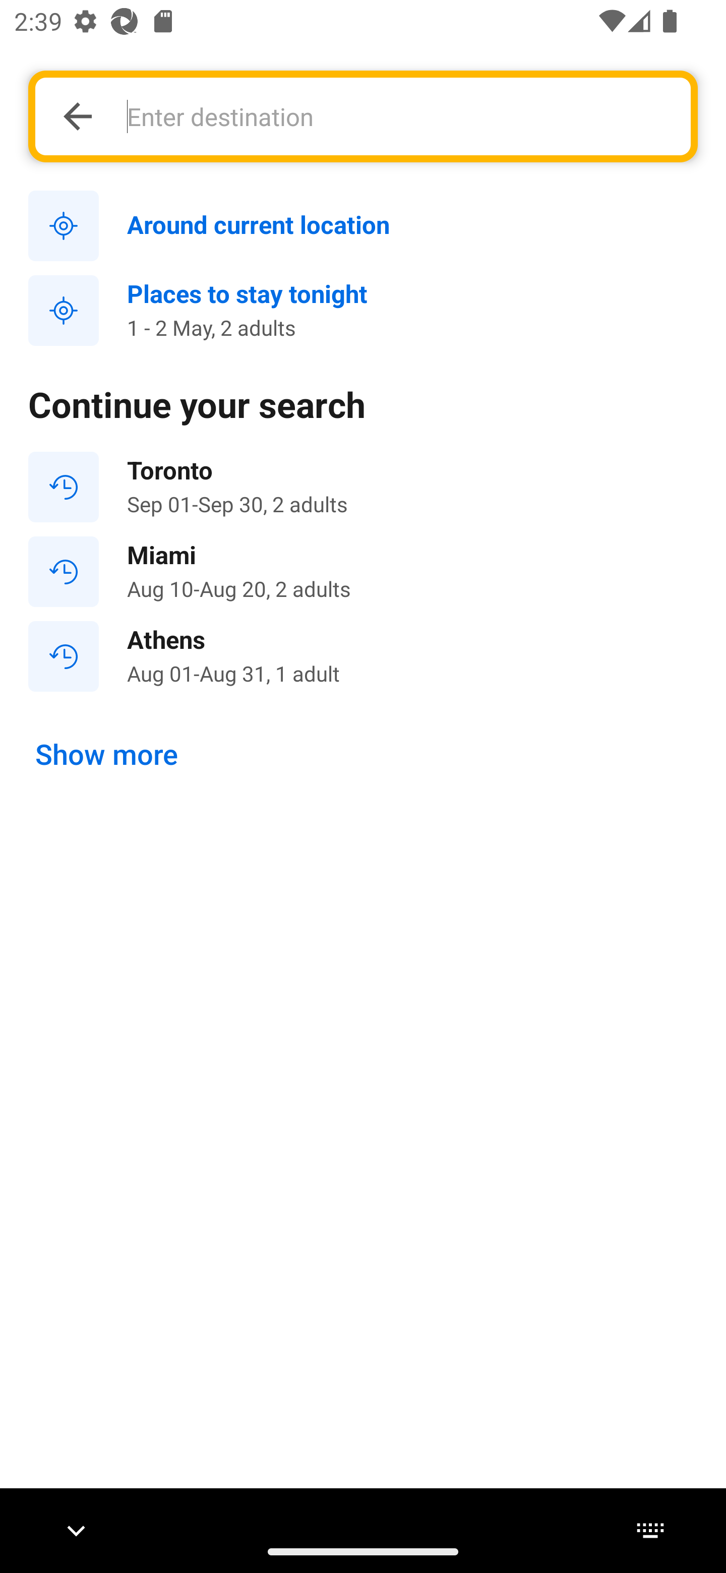  Describe the element at coordinates (107, 755) in the screenshot. I see `Show more` at that location.